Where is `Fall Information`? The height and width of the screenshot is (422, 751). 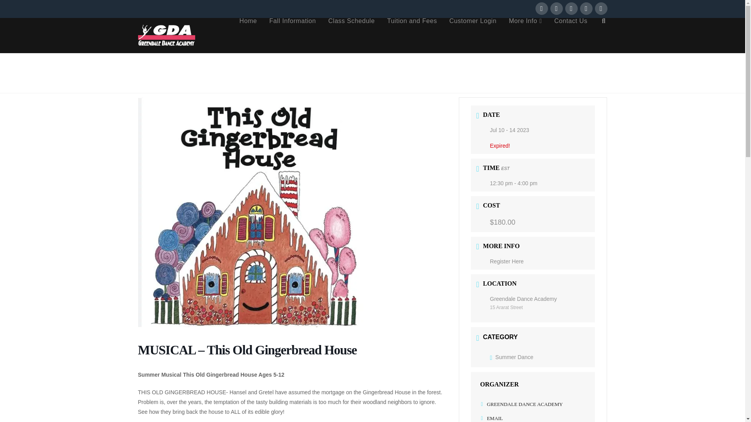 Fall Information is located at coordinates (293, 36).